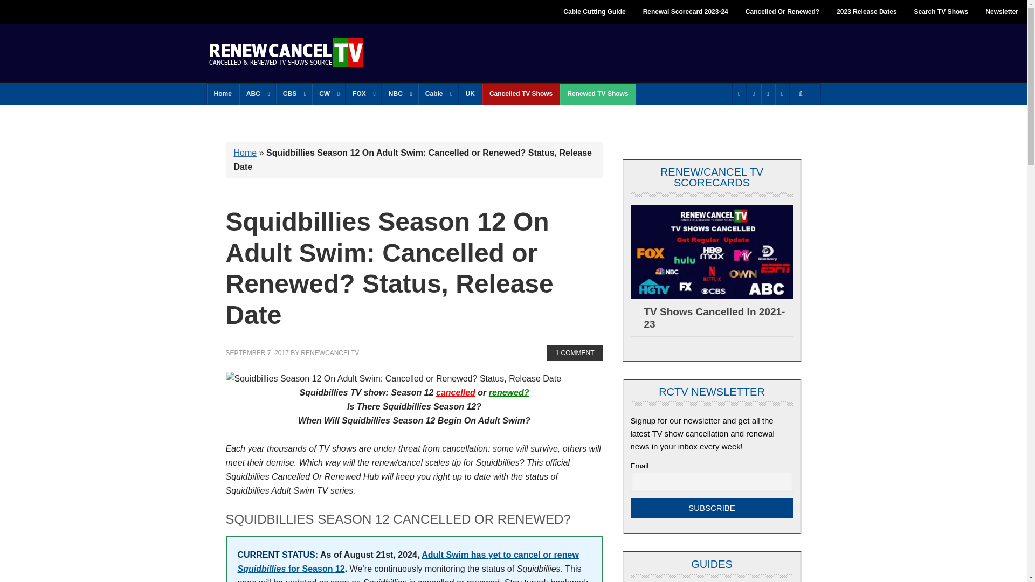  What do you see at coordinates (223, 94) in the screenshot?
I see `Home` at bounding box center [223, 94].